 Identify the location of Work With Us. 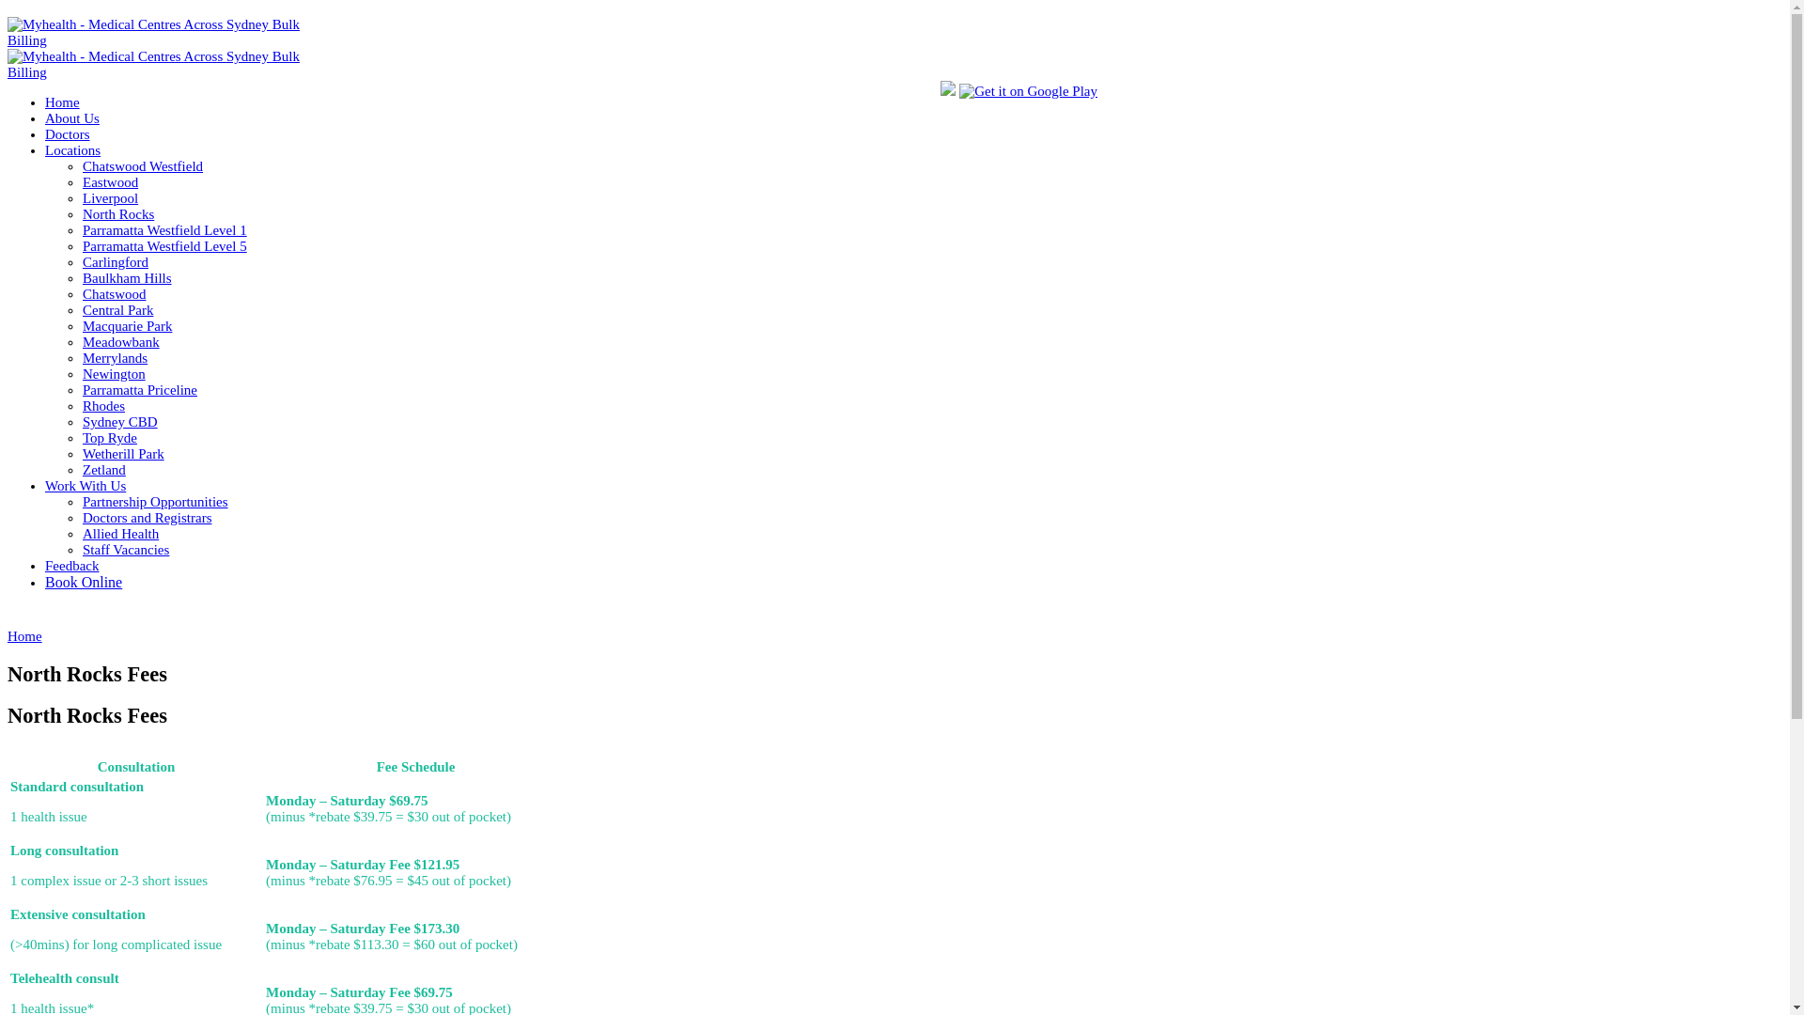
(86, 485).